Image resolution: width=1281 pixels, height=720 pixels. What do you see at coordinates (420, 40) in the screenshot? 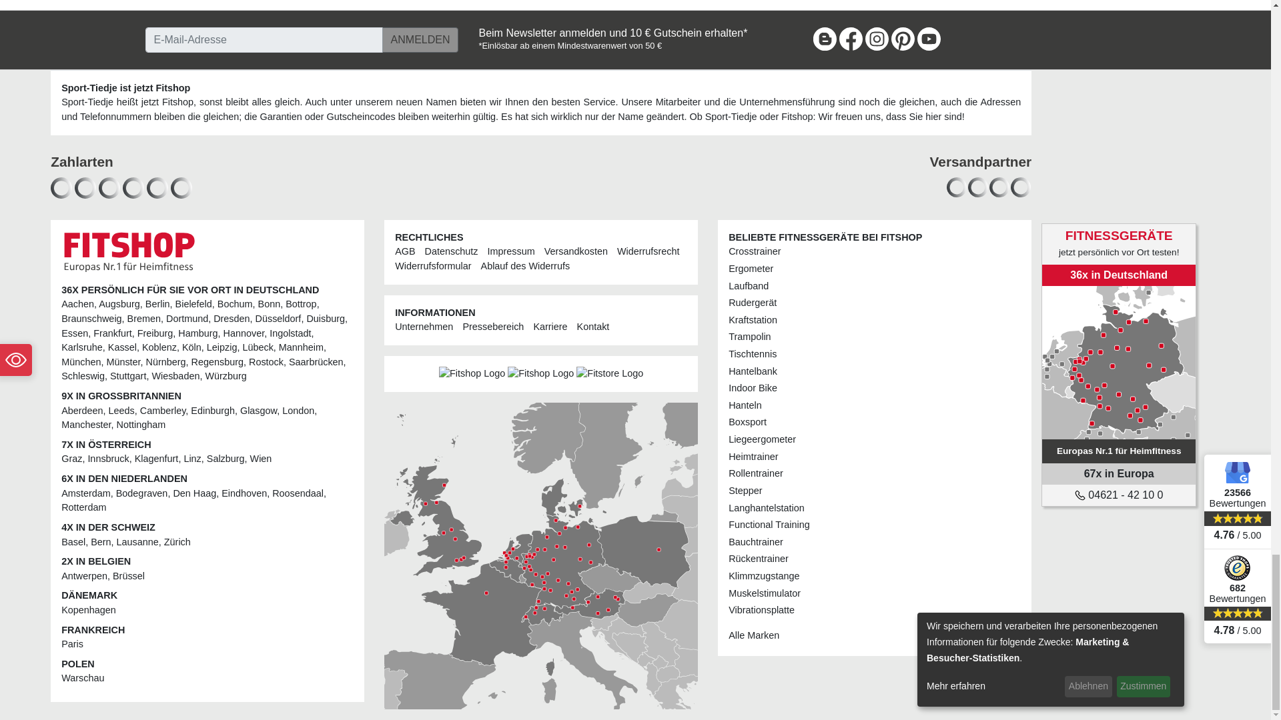
I see `anmelden` at bounding box center [420, 40].